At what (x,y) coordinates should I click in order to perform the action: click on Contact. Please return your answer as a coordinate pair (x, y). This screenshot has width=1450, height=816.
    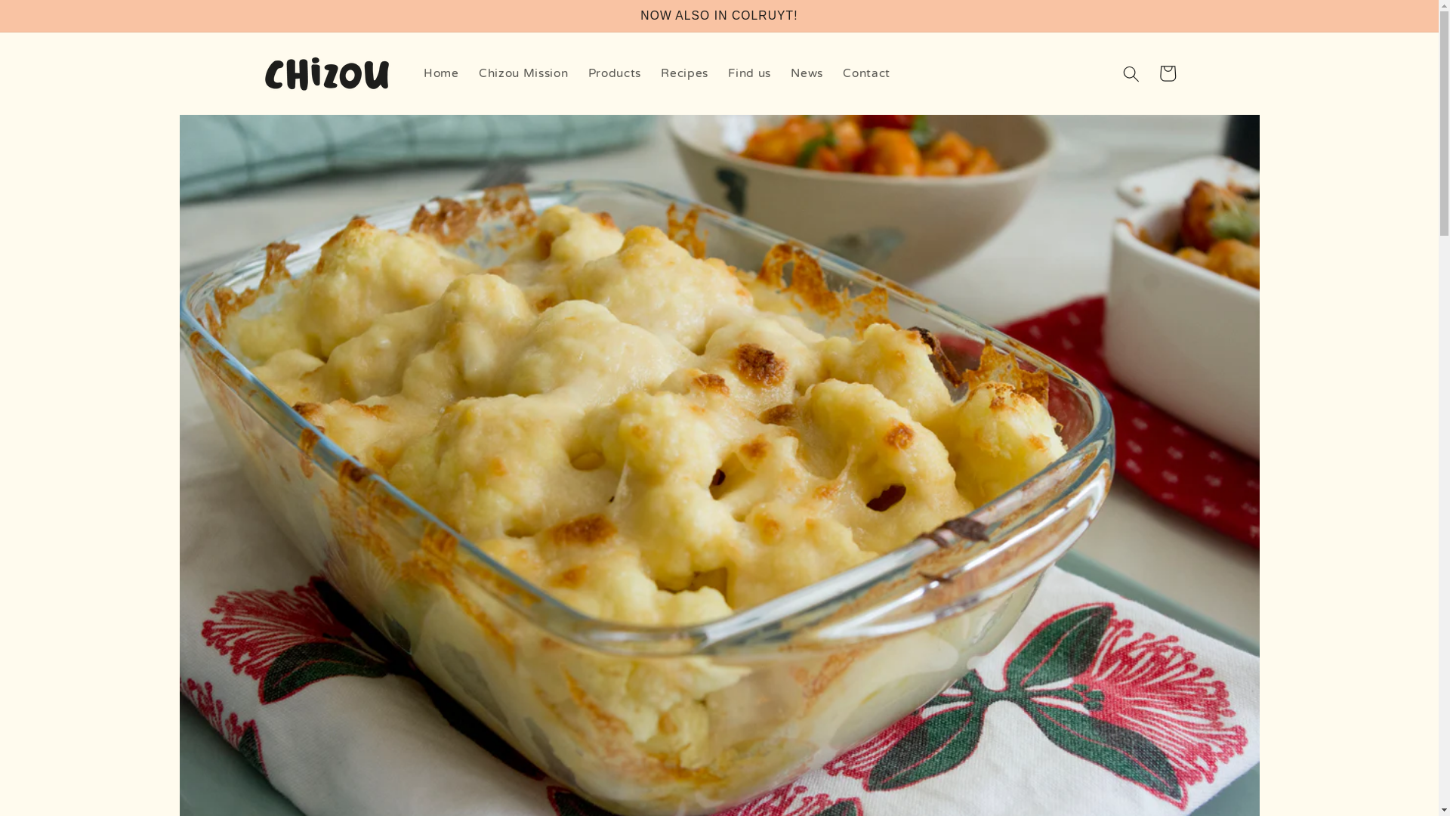
    Looking at the image, I should click on (867, 74).